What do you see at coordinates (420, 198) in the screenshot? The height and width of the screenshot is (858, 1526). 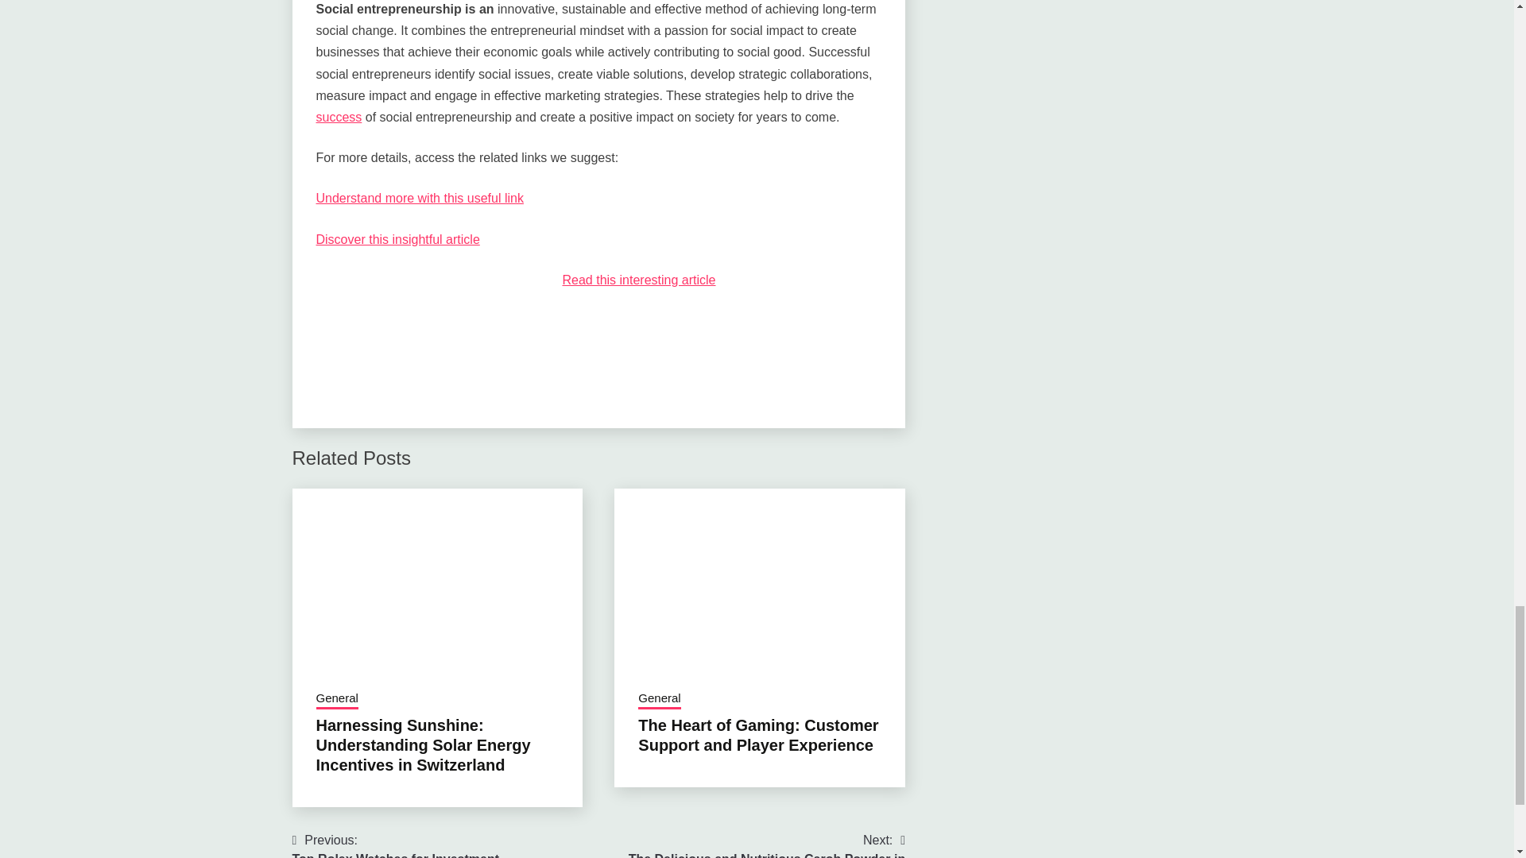 I see `The Heart of Gaming: Customer Support and Player Experience` at bounding box center [420, 198].